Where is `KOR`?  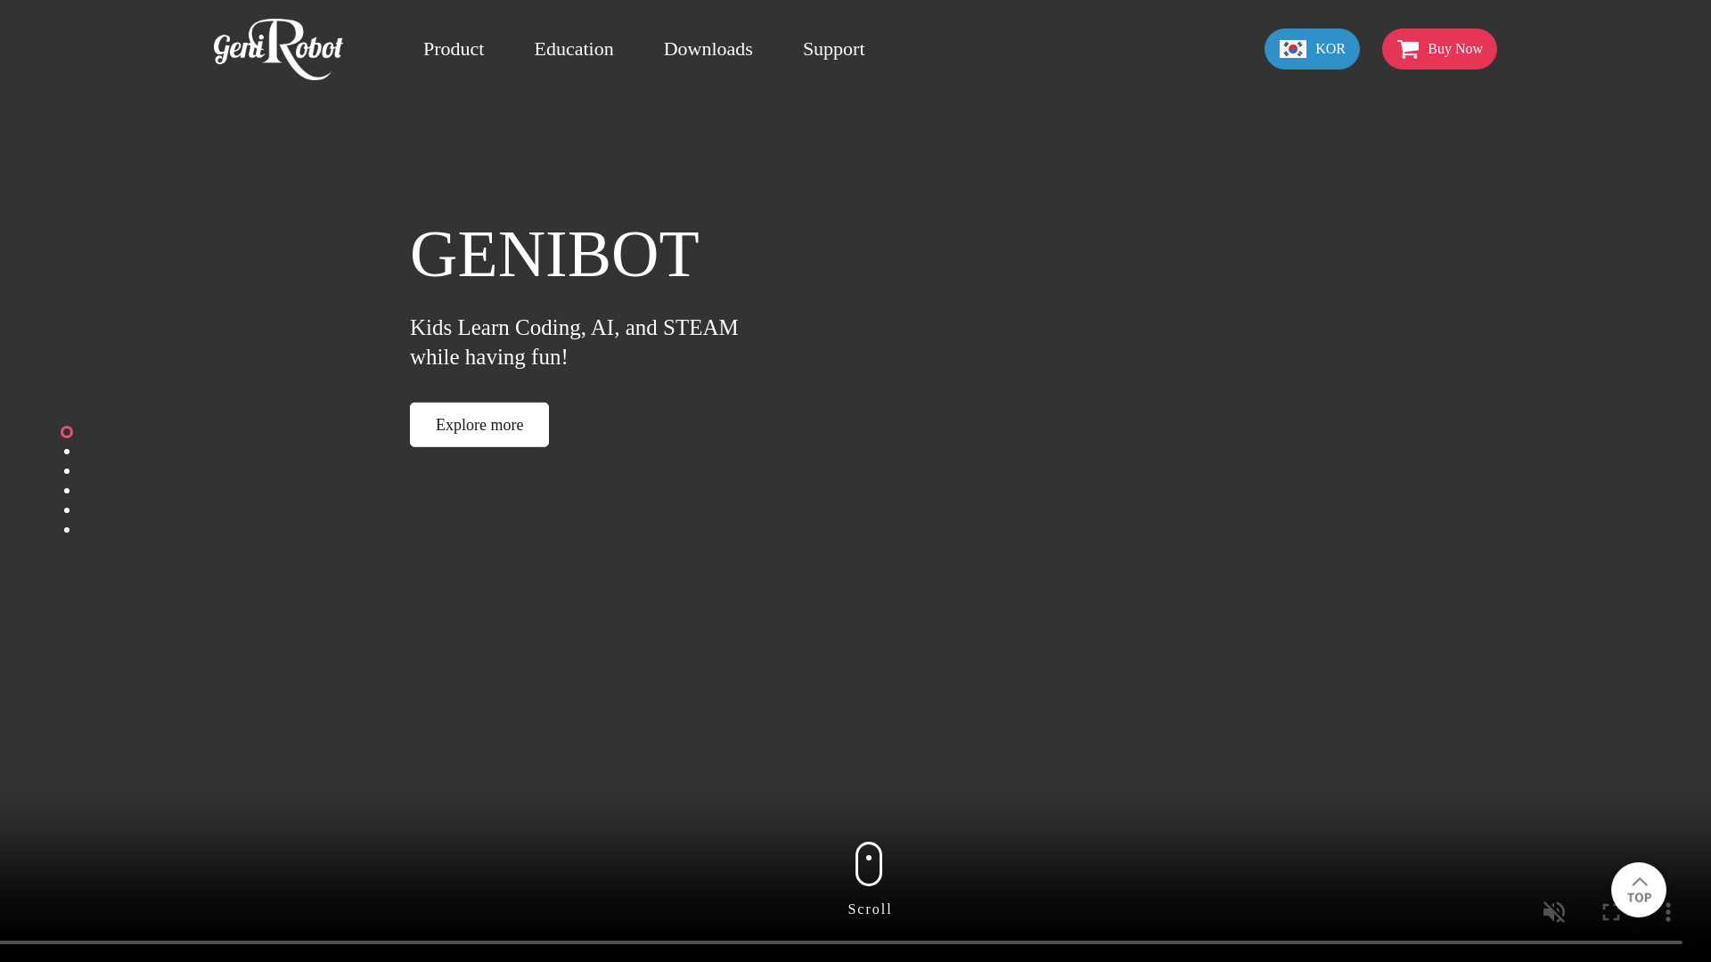
KOR is located at coordinates (1312, 48).